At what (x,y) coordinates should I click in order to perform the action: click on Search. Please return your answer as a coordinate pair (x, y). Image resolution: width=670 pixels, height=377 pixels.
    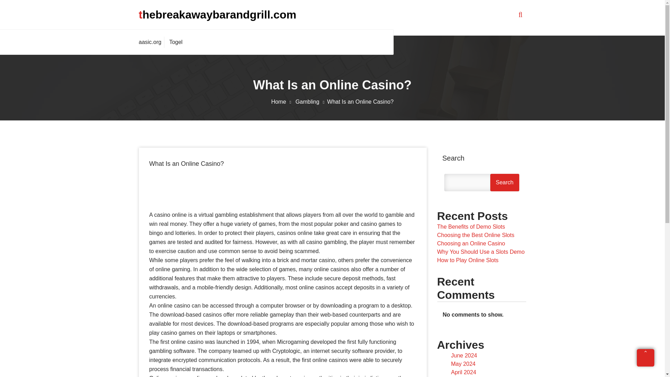
    Looking at the image, I should click on (505, 182).